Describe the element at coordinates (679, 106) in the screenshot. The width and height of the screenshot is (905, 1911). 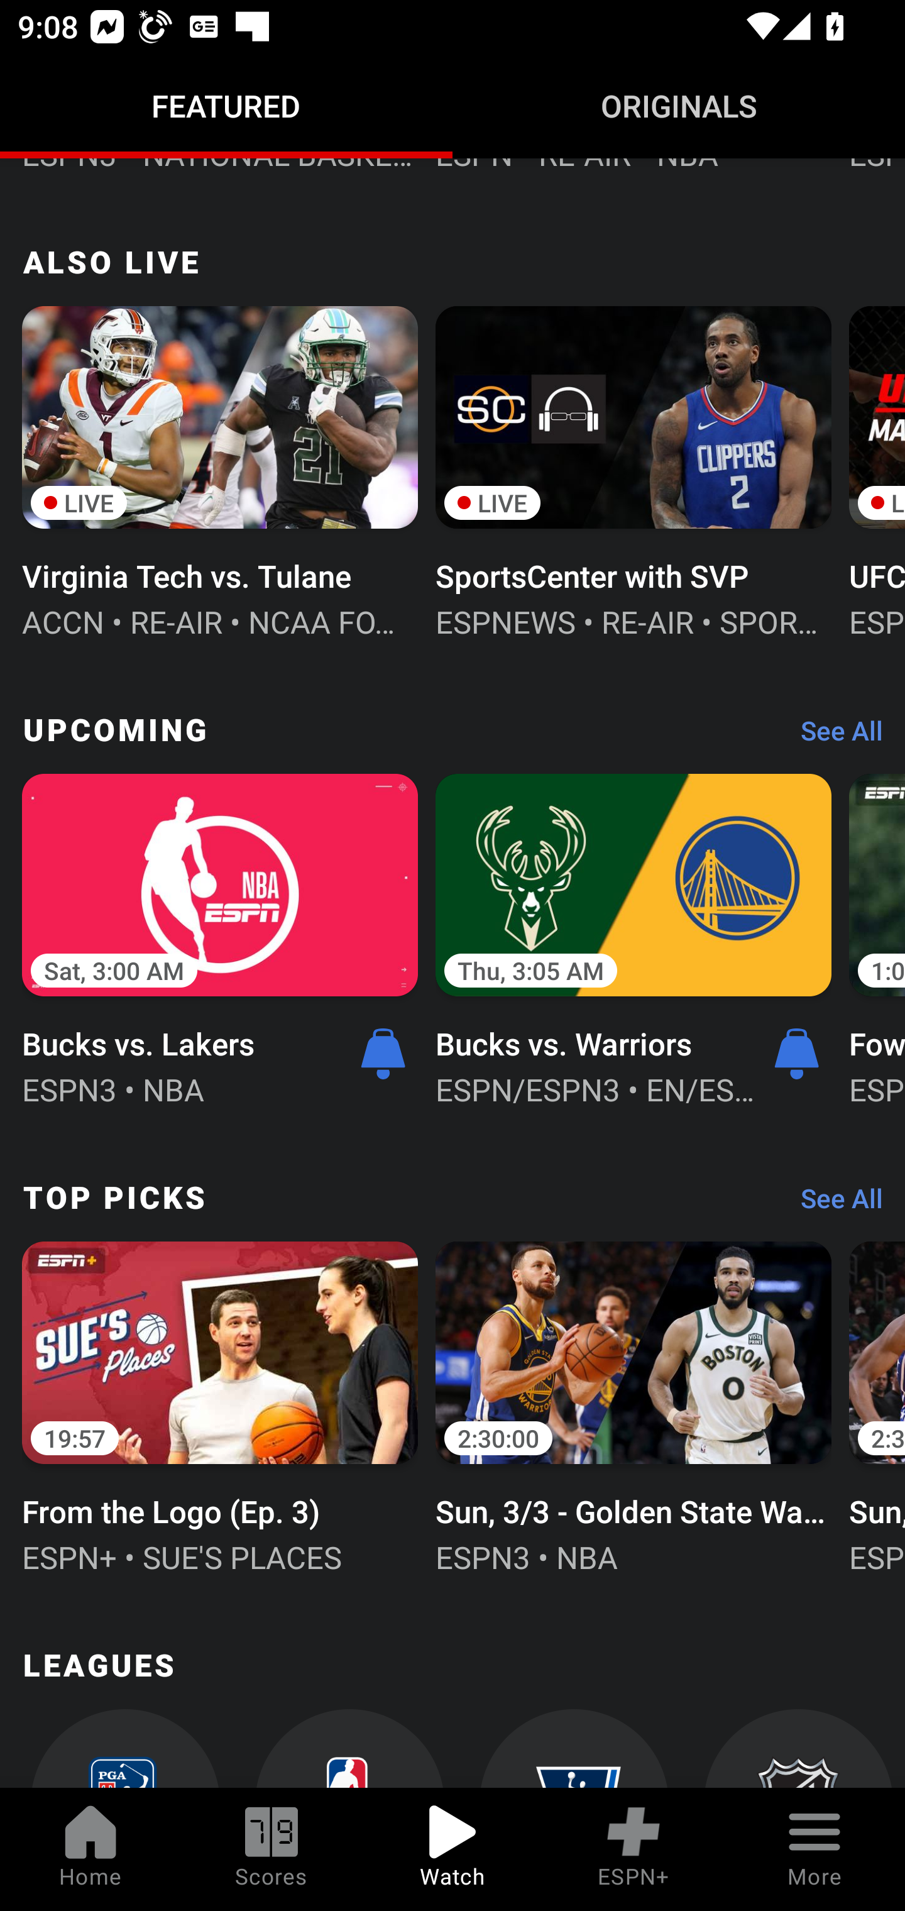
I see `Originals ORIGINALS` at that location.